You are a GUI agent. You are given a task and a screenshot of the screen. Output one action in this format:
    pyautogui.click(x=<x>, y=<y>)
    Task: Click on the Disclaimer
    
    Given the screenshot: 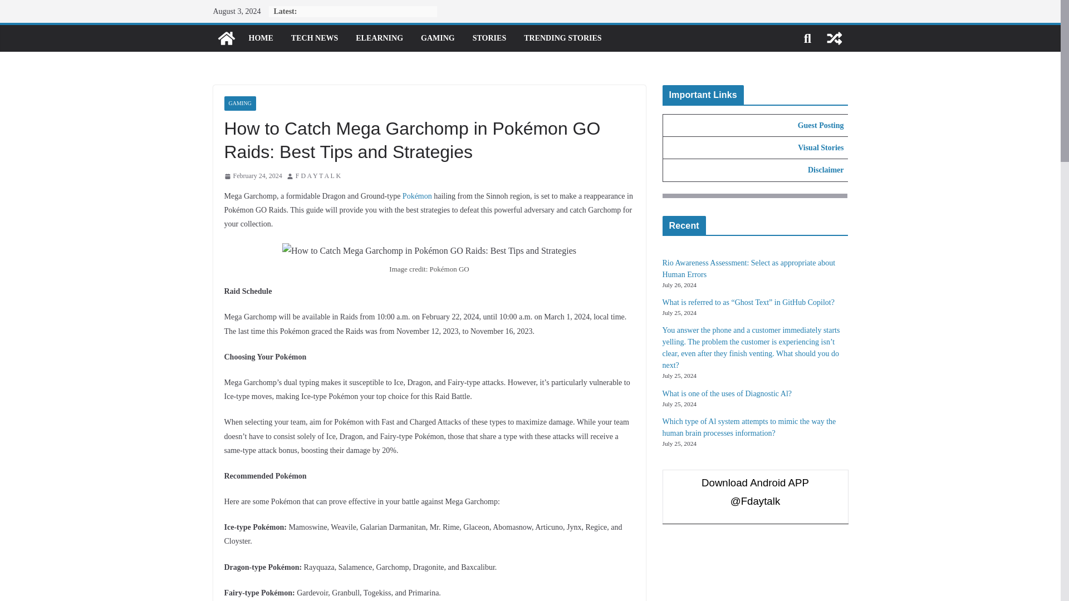 What is the action you would take?
    pyautogui.click(x=826, y=170)
    